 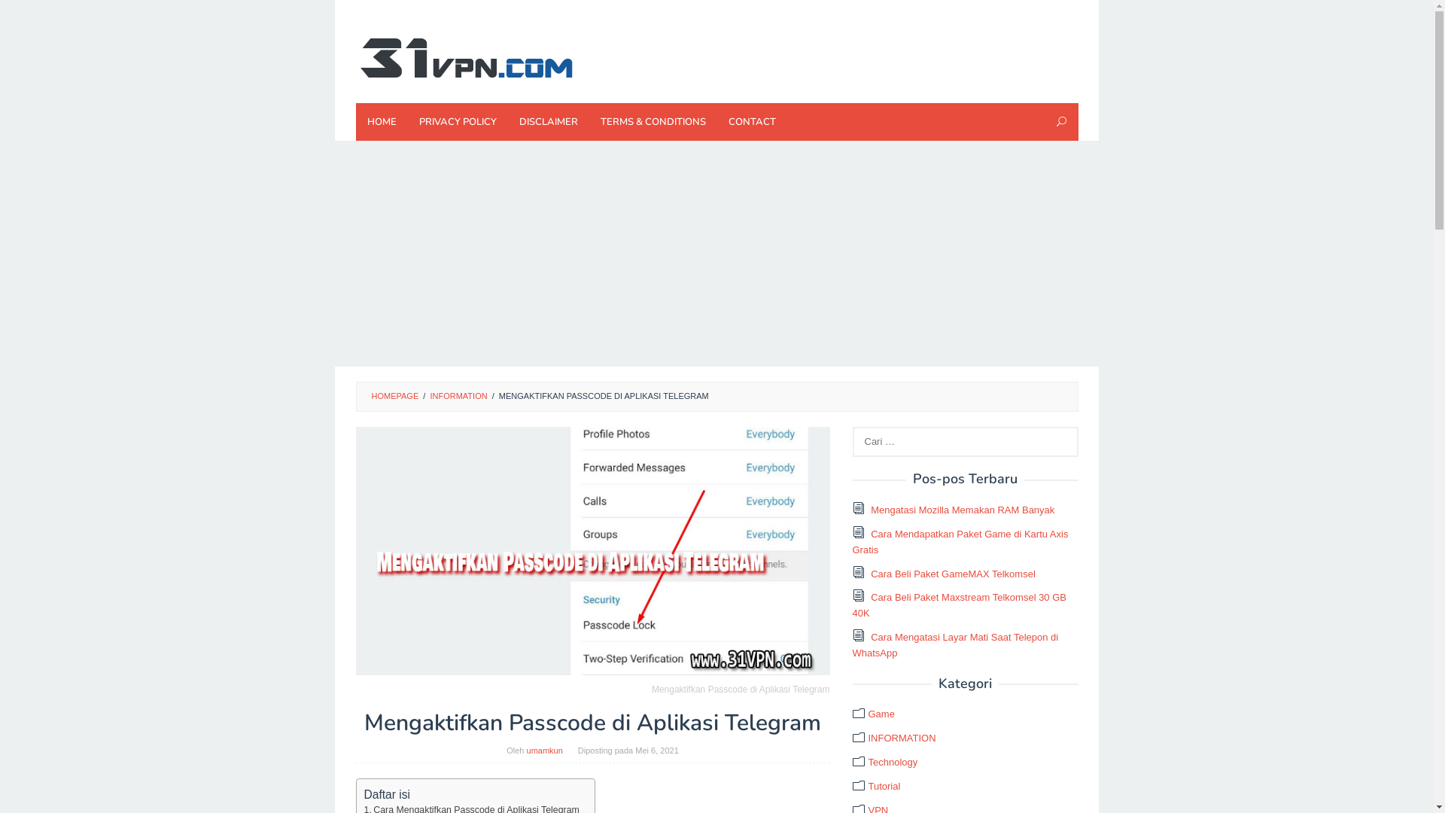 I want to click on Advertisement, so click(x=716, y=254).